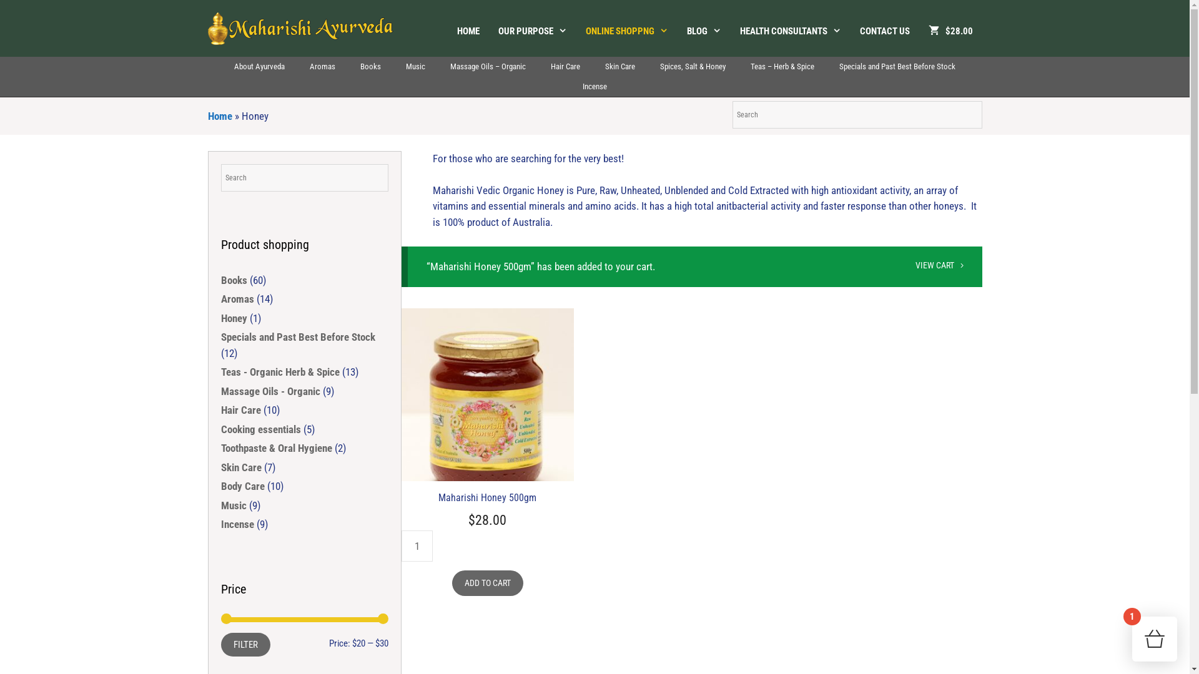 Image resolution: width=1199 pixels, height=674 pixels. What do you see at coordinates (234, 280) in the screenshot?
I see `Books` at bounding box center [234, 280].